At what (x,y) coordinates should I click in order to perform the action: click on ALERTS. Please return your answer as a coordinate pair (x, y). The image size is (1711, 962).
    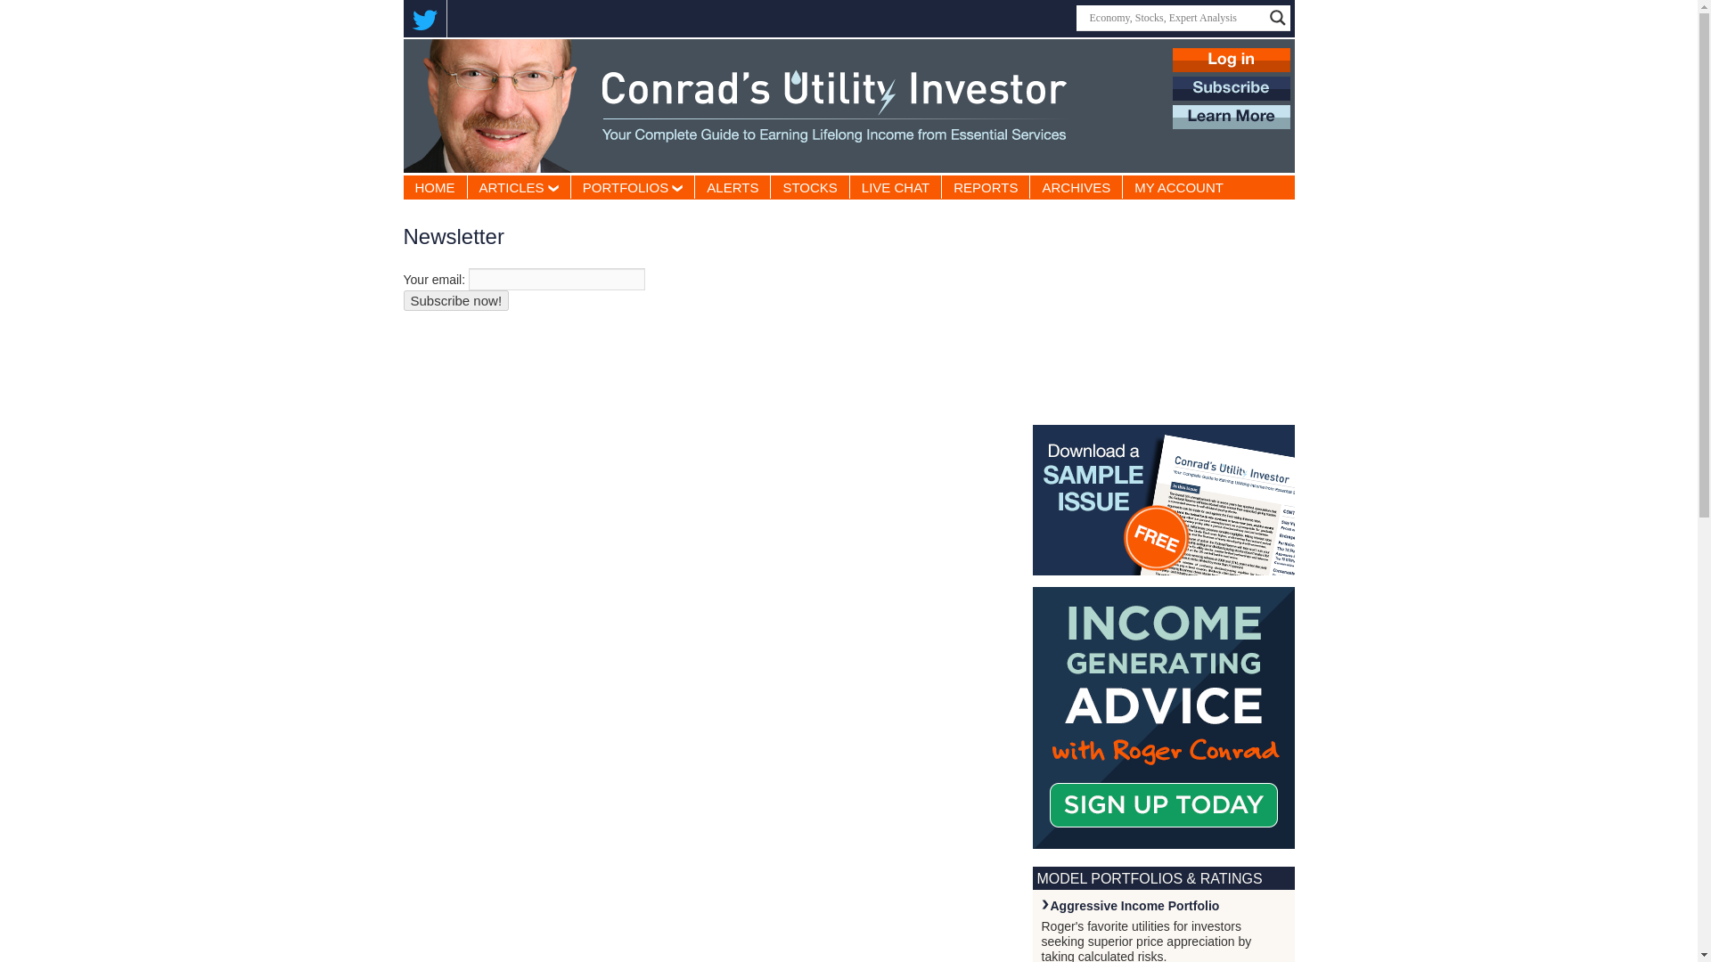
    Looking at the image, I should click on (733, 185).